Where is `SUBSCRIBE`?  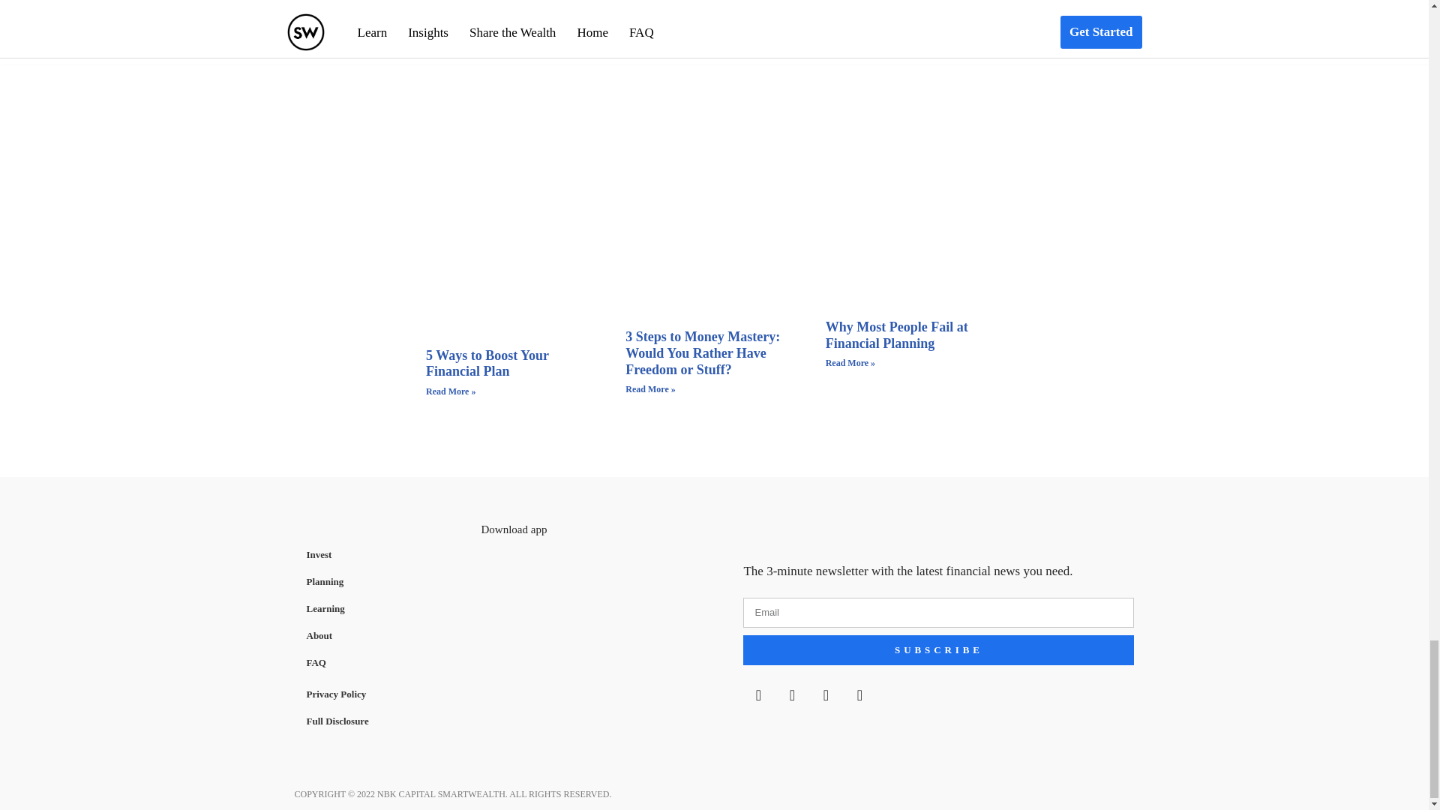
SUBSCRIBE is located at coordinates (938, 649).